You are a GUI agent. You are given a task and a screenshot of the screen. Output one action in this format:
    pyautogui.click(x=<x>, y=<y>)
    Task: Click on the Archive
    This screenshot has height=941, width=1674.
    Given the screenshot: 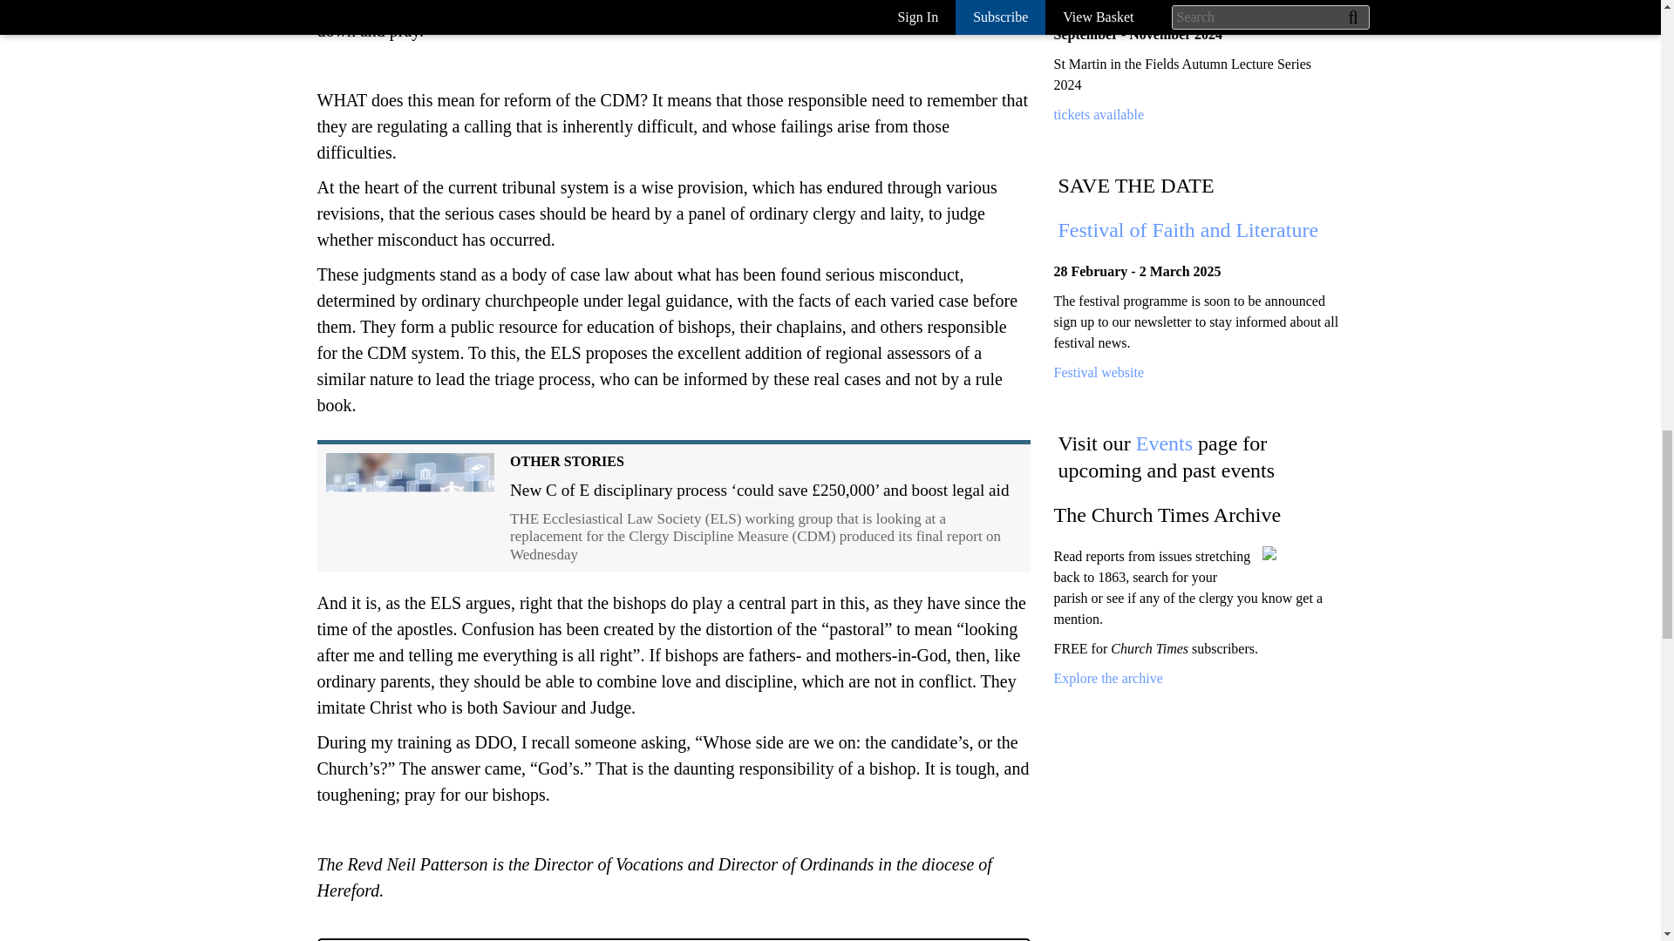 What is the action you would take?
    pyautogui.click(x=1107, y=678)
    